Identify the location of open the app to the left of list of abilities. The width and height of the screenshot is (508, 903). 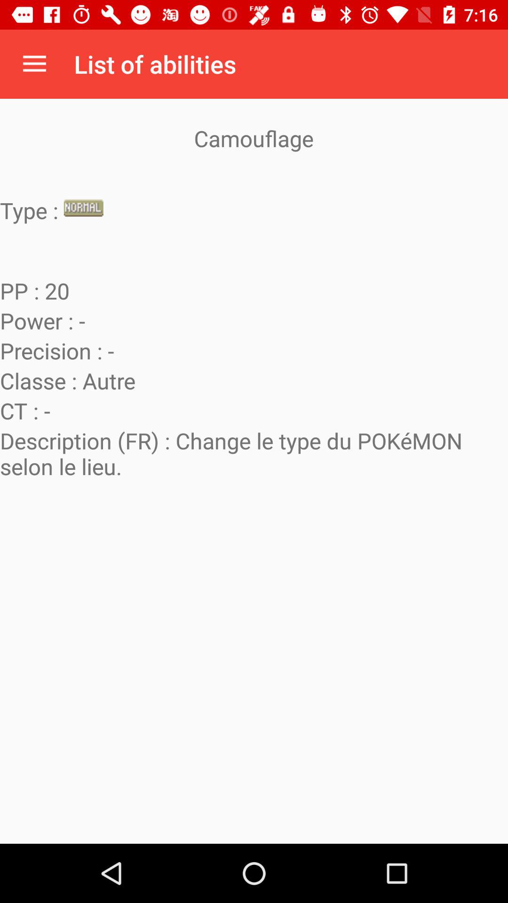
(34, 64).